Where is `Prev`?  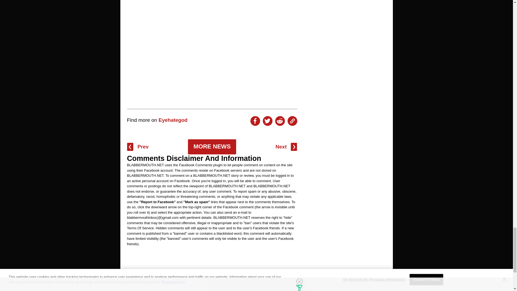
Prev is located at coordinates (138, 147).